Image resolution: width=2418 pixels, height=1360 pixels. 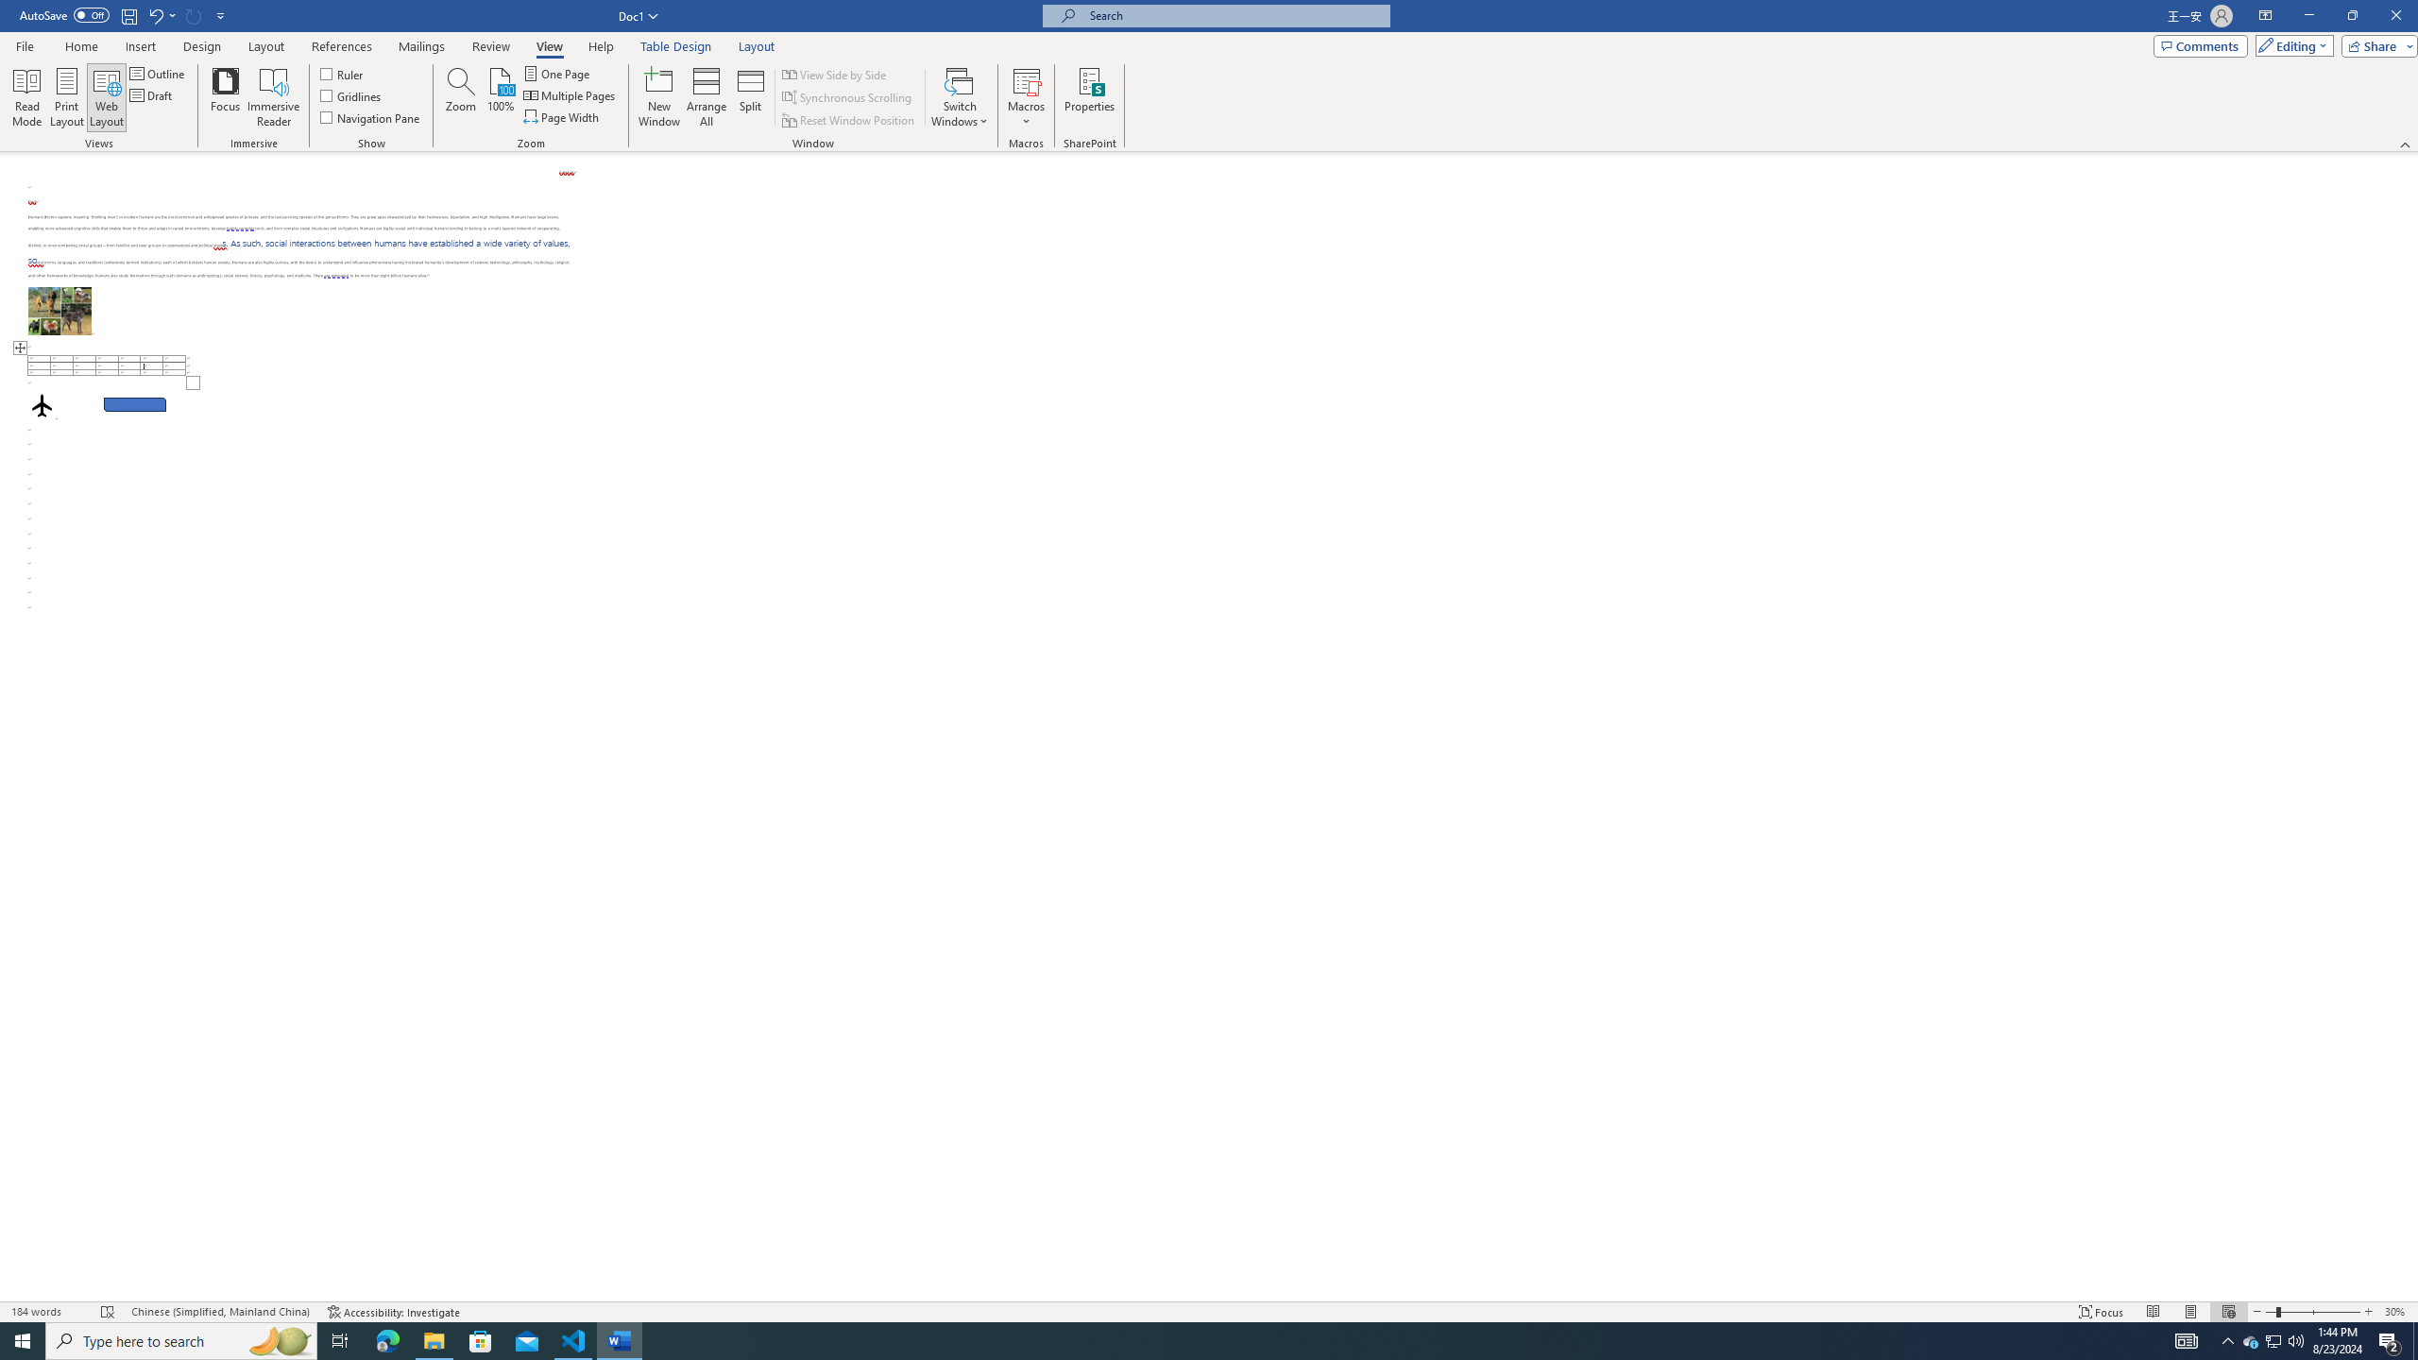 I want to click on Word Count 184 words, so click(x=48, y=1312).